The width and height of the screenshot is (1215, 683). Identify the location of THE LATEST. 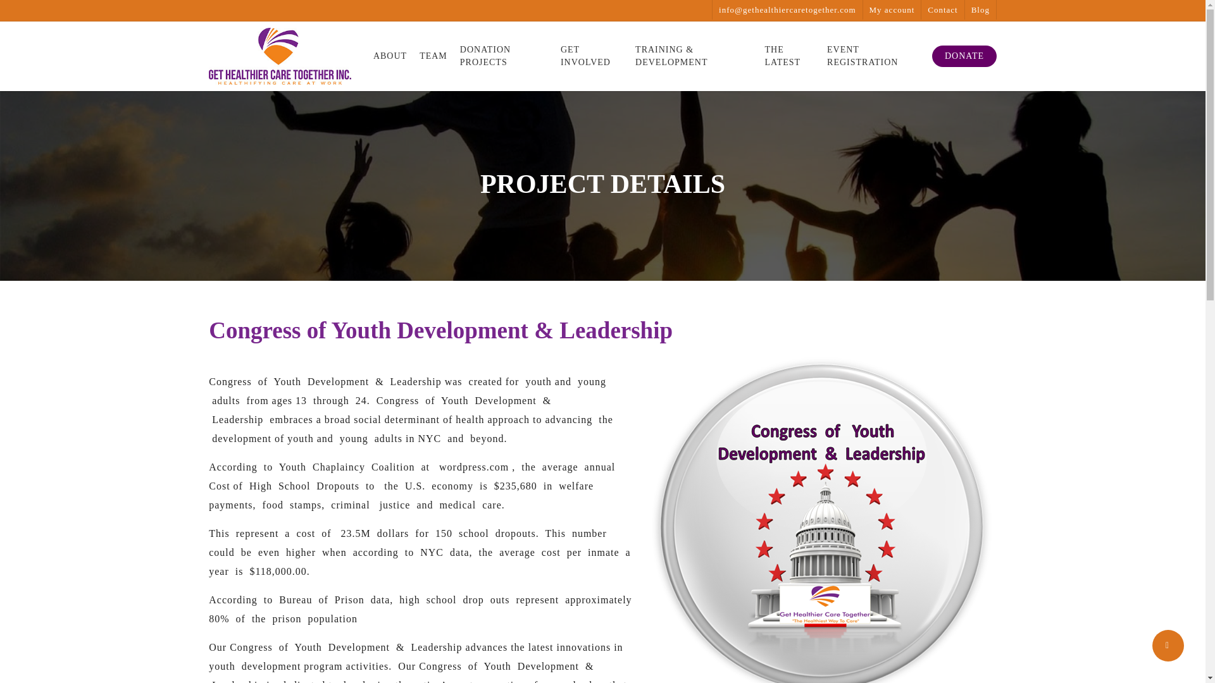
(790, 56).